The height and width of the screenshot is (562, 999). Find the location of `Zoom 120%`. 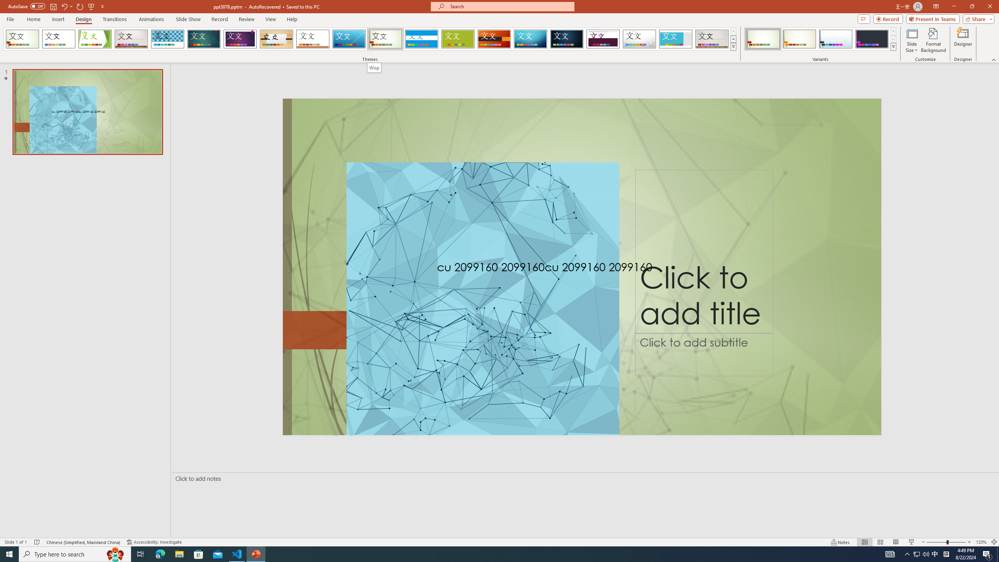

Zoom 120% is located at coordinates (981, 542).